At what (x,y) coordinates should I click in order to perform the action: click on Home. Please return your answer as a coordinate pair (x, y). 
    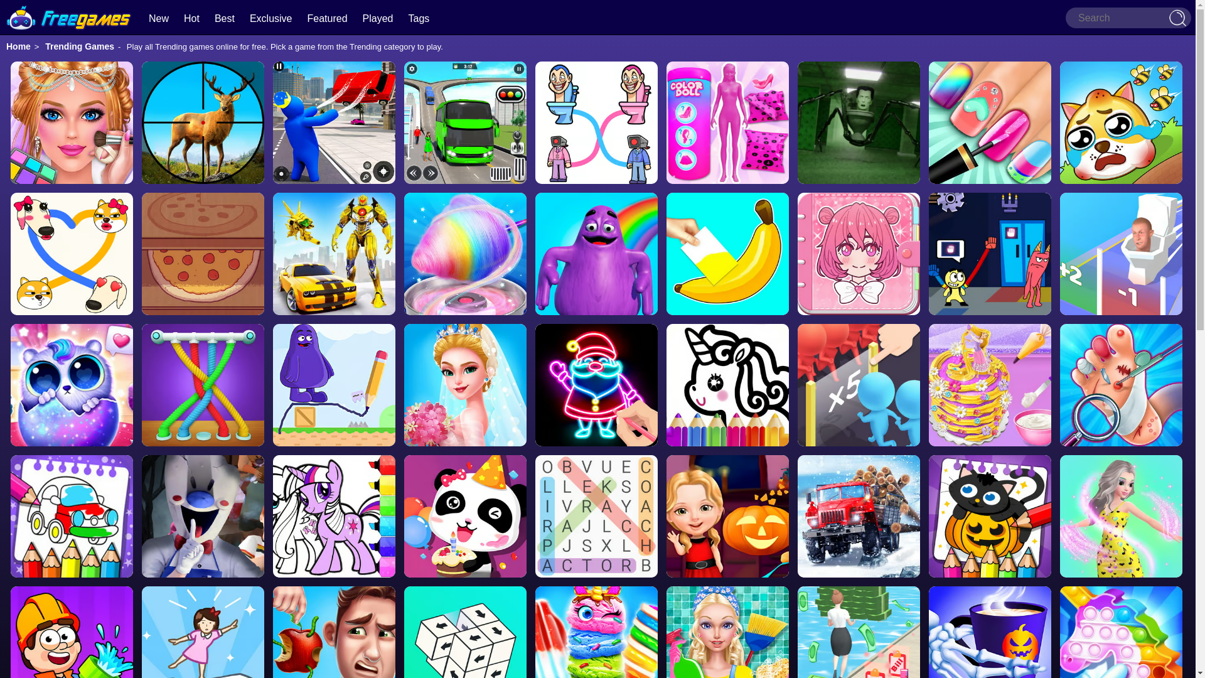
    Looking at the image, I should click on (18, 46).